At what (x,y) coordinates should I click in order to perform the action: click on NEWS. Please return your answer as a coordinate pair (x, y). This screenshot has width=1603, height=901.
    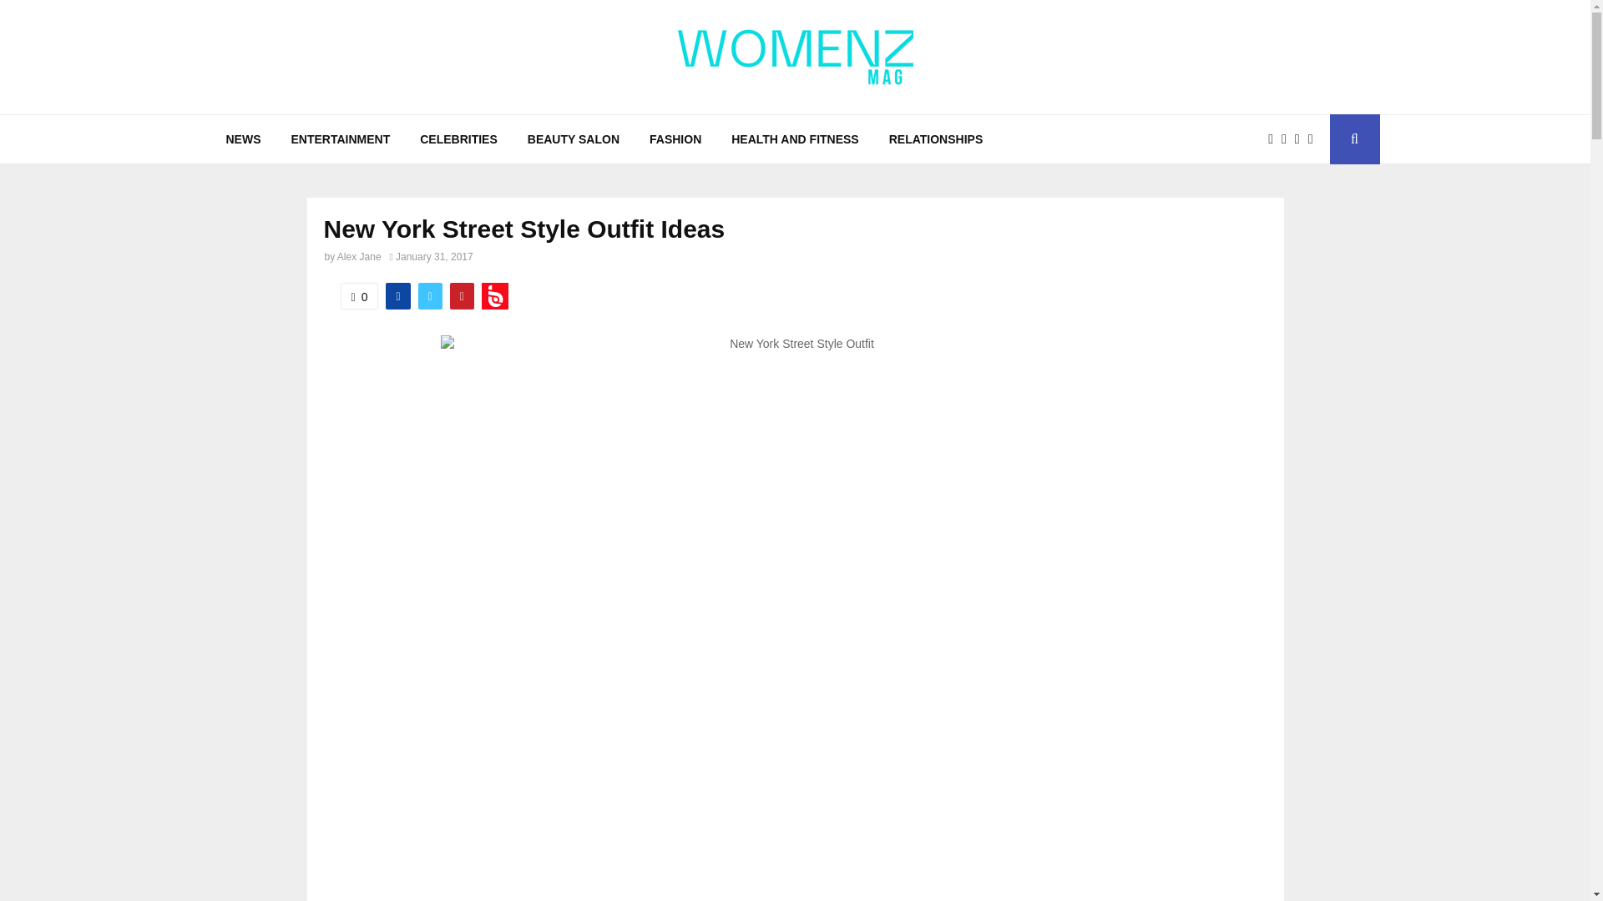
    Looking at the image, I should click on (242, 138).